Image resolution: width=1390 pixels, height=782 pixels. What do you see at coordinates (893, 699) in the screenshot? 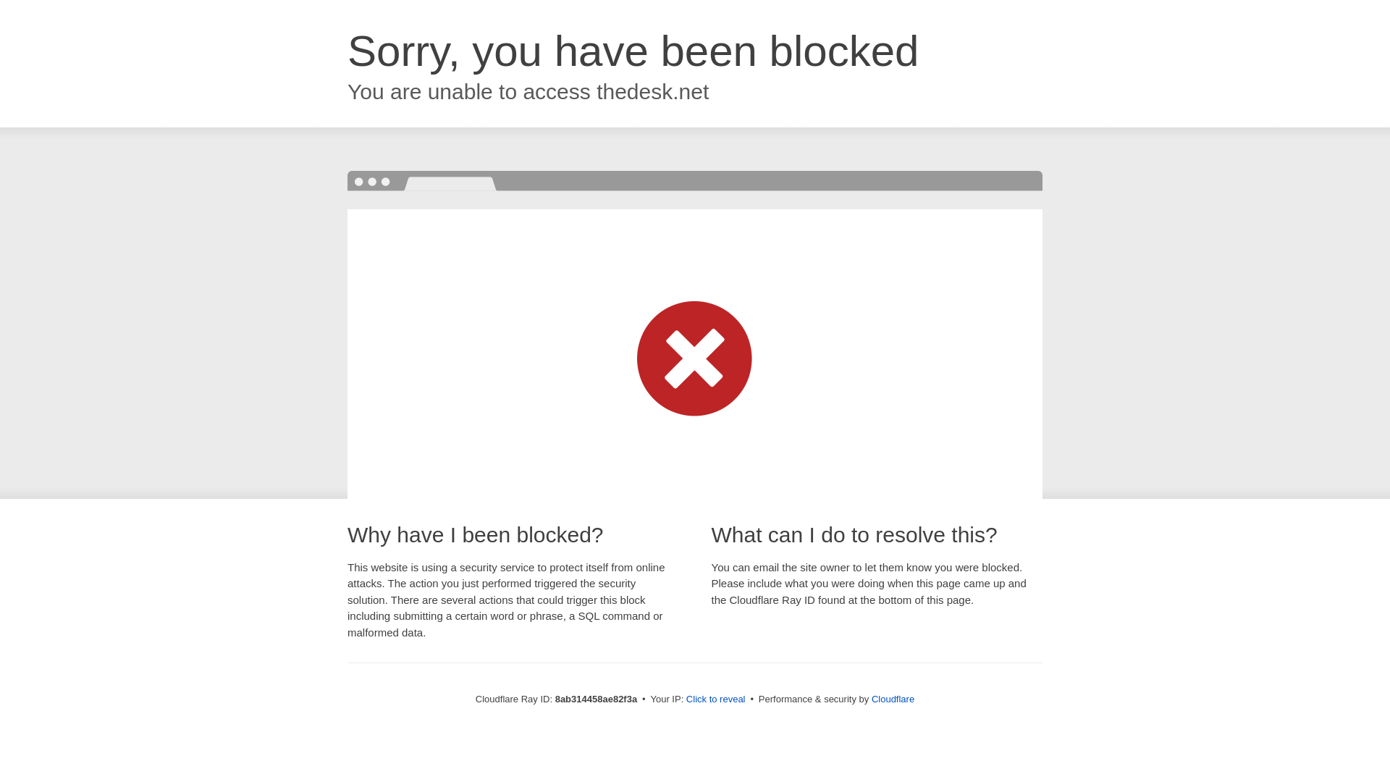
I see `Cloudflare` at bounding box center [893, 699].